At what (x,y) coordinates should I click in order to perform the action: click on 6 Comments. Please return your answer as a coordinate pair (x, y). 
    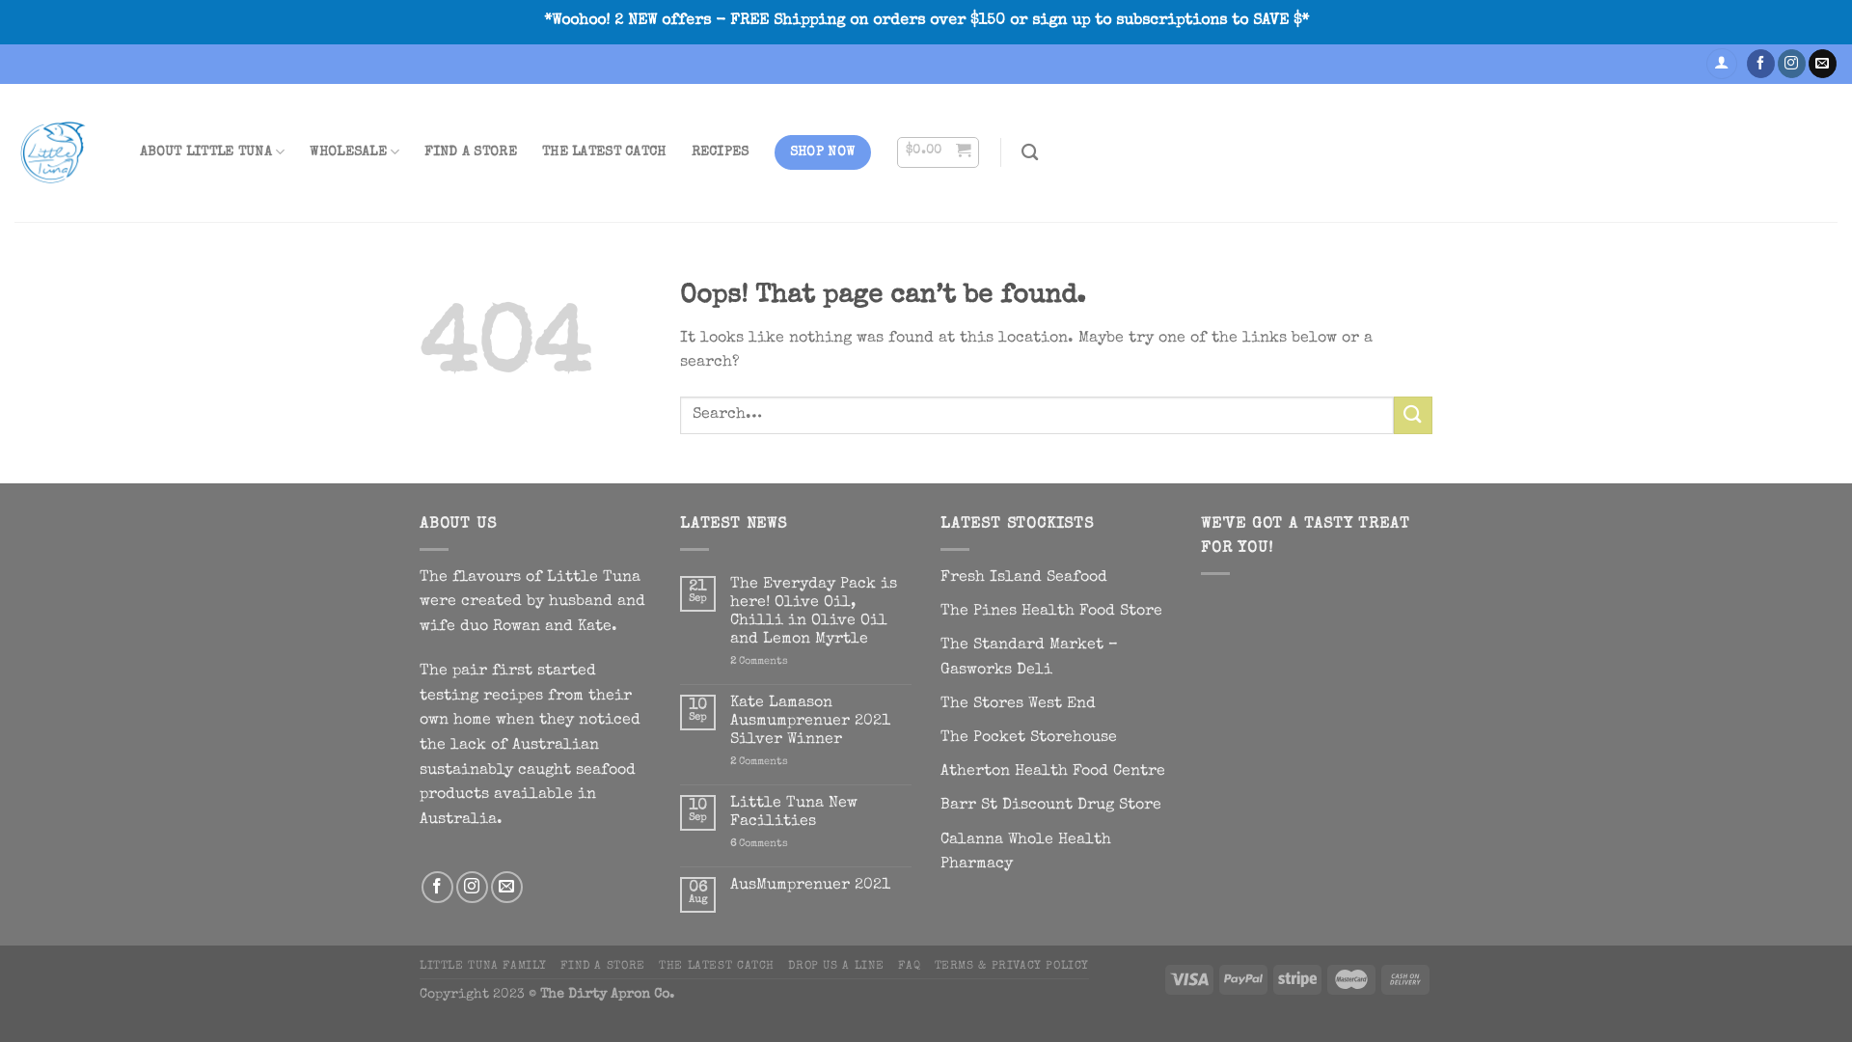
    Looking at the image, I should click on (821, 843).